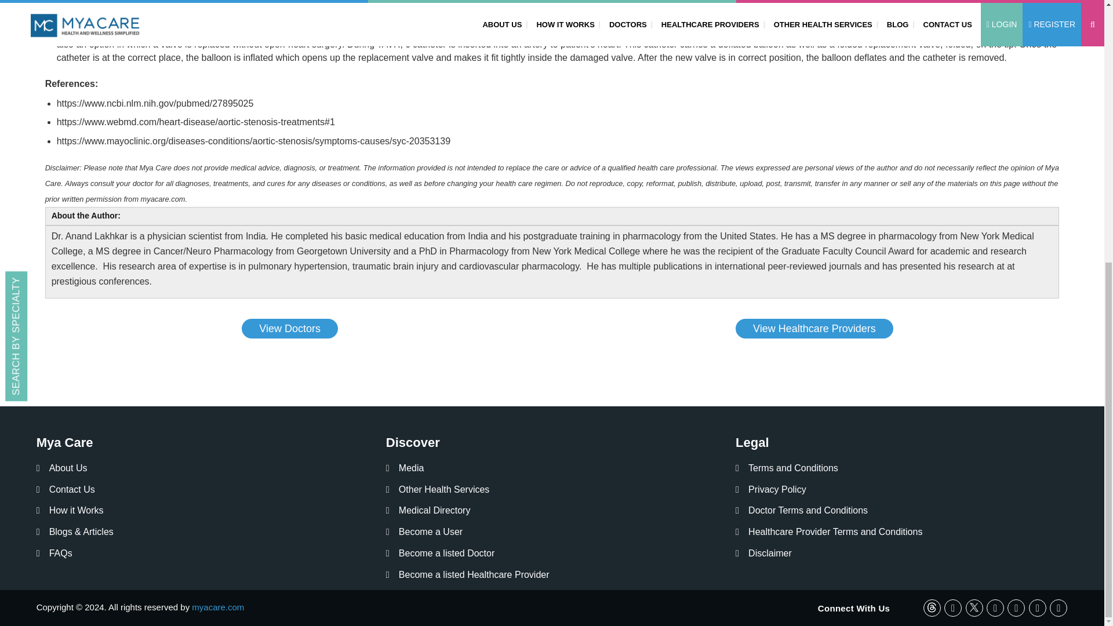 This screenshot has width=1113, height=626. Describe the element at coordinates (802, 511) in the screenshot. I see `Doctor Terms and Conditions` at that location.